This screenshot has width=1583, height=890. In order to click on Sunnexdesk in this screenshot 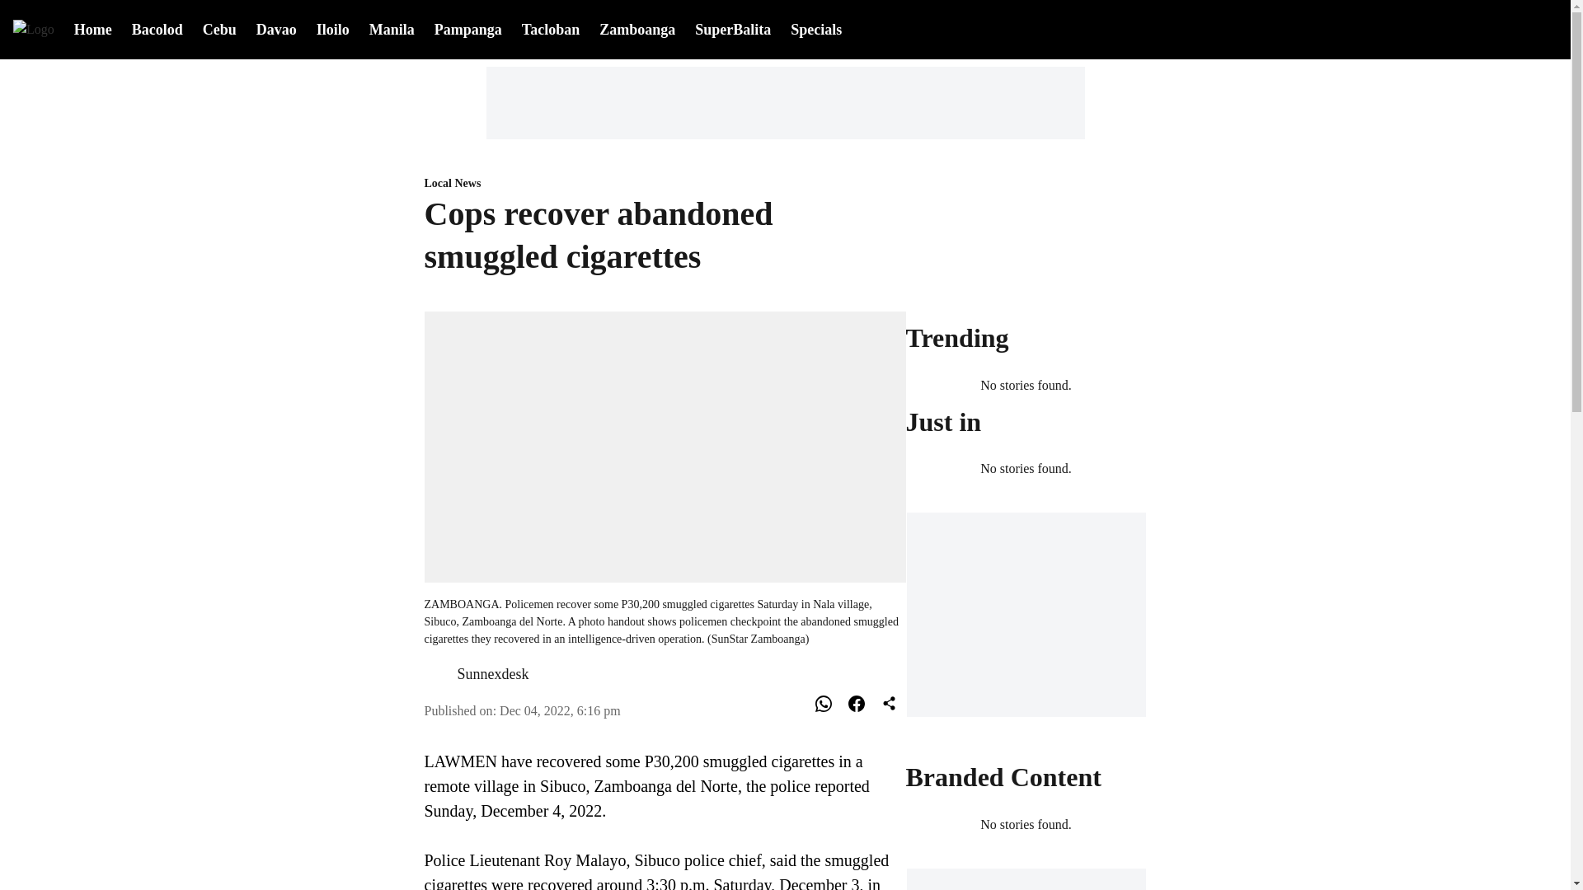, I will do `click(493, 674)`.